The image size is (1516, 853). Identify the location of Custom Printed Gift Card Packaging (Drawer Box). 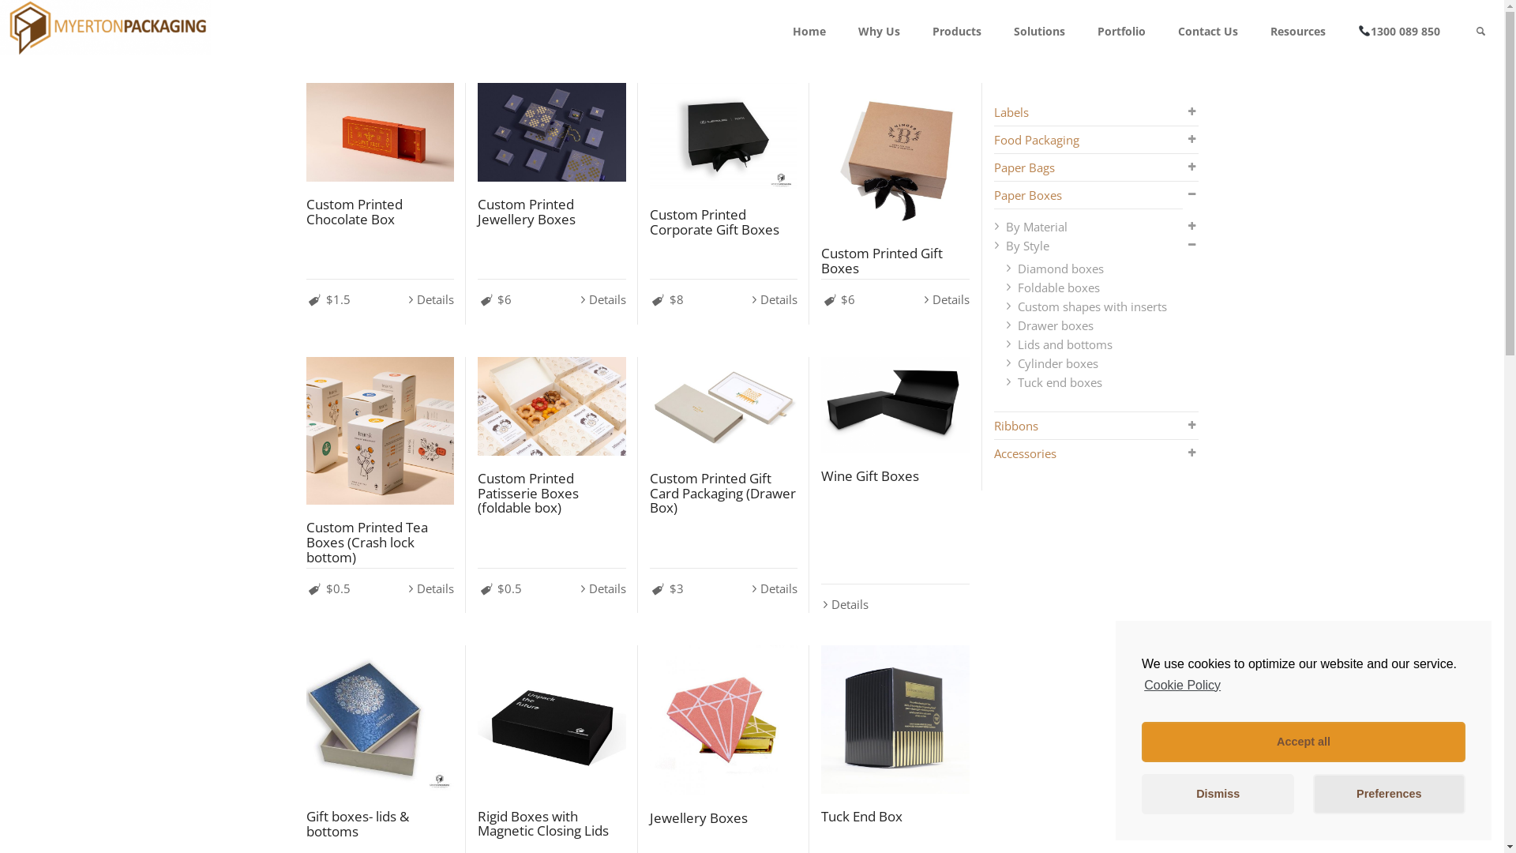
(723, 406).